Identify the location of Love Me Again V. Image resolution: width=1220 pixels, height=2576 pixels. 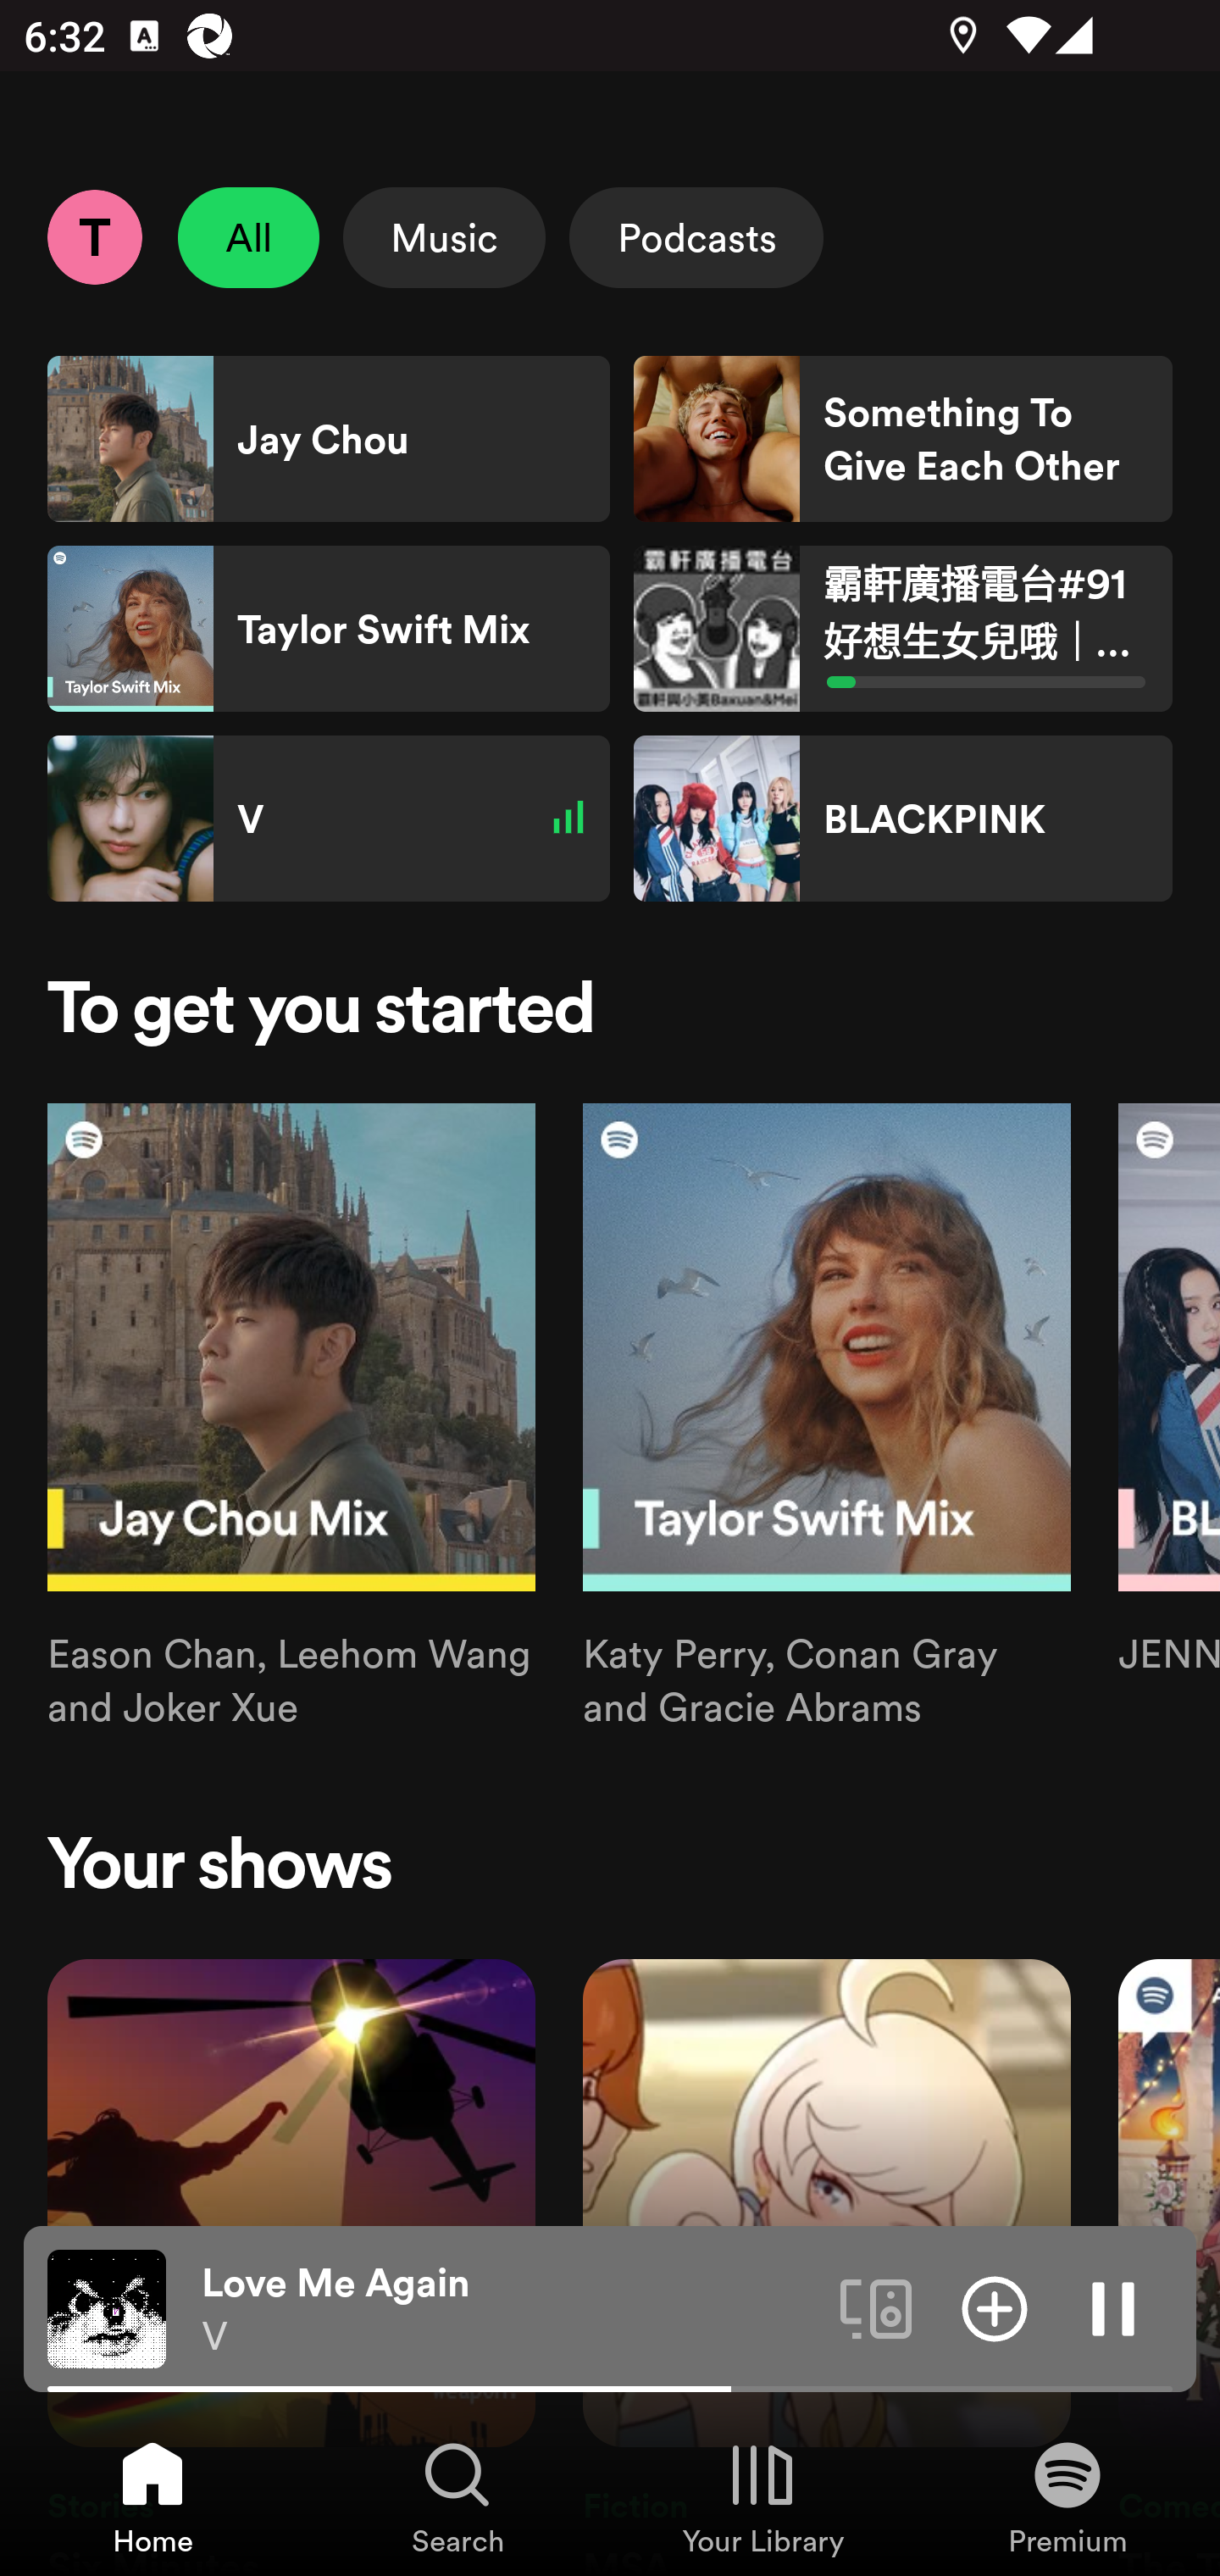
(508, 2309).